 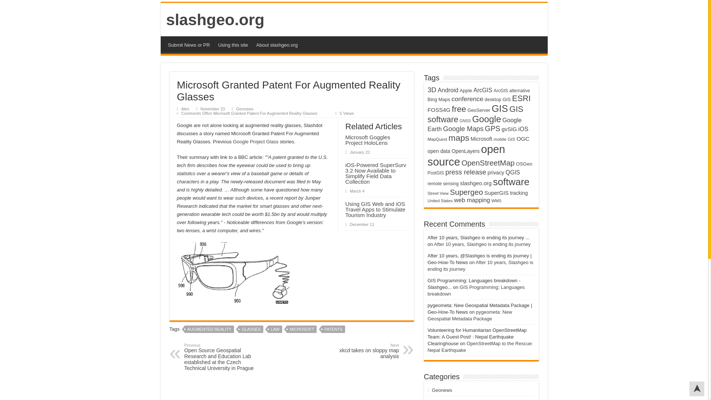 I want to click on MICROSOFT, so click(x=301, y=329).